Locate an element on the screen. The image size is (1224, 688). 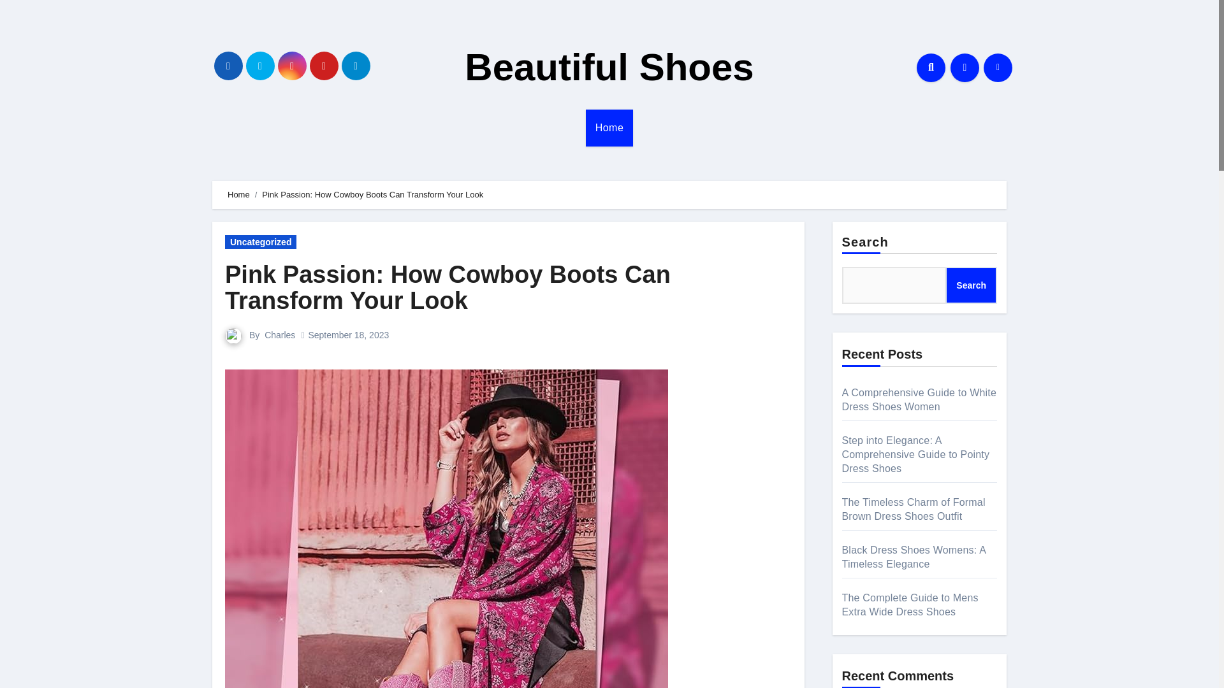
Uncategorized is located at coordinates (260, 242).